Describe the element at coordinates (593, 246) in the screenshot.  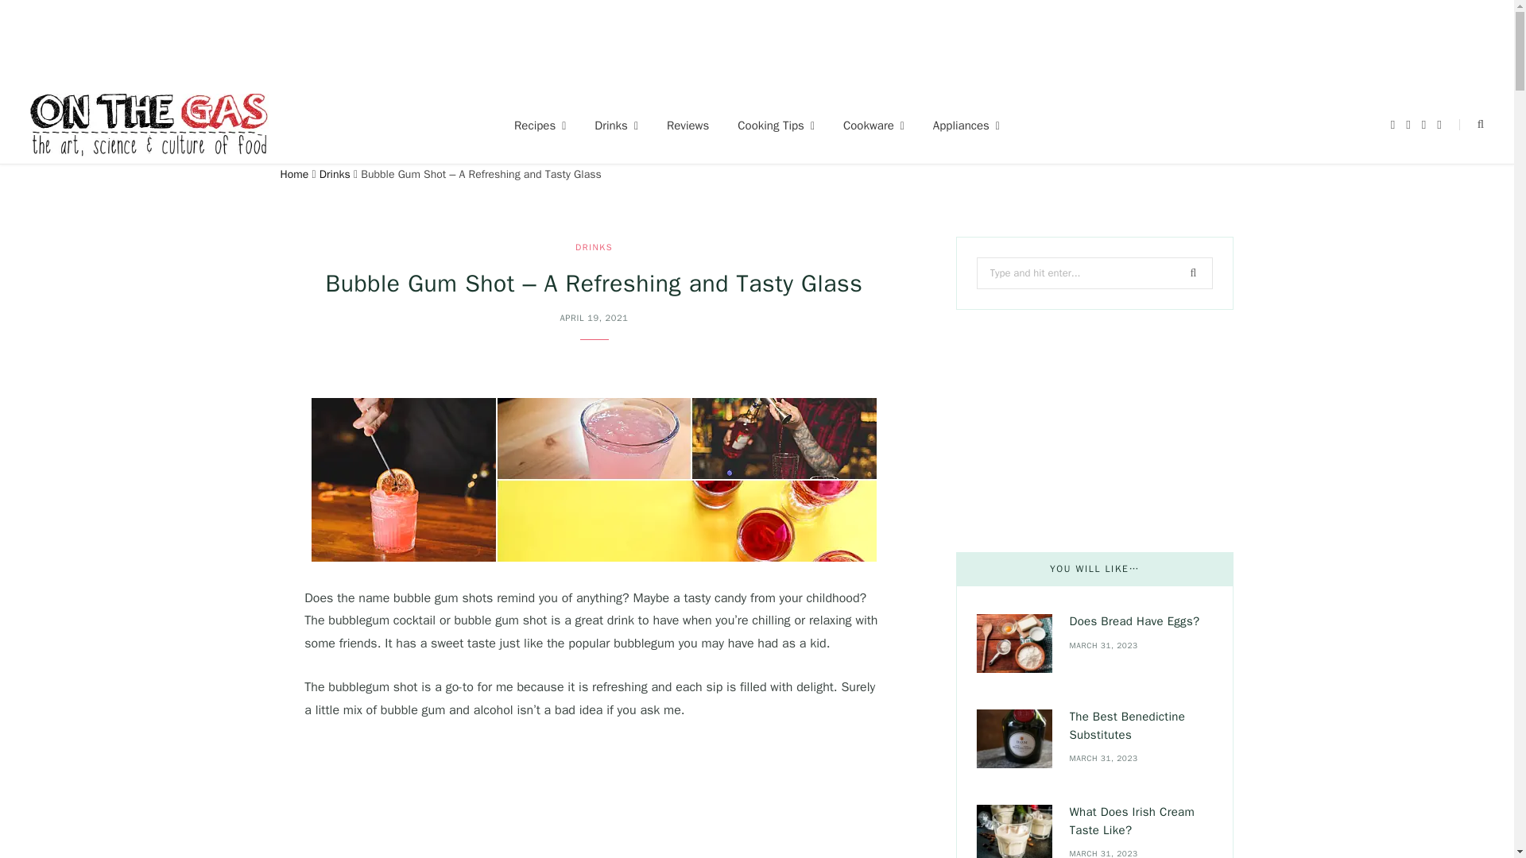
I see `DRINKS` at that location.